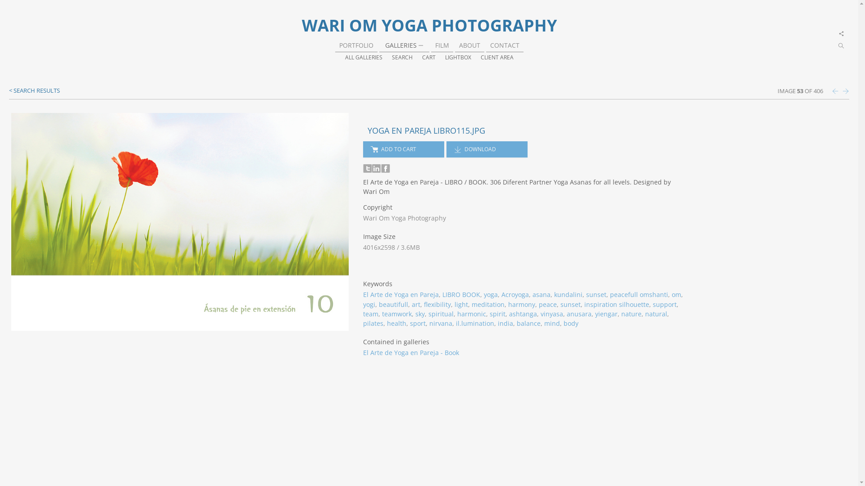 The image size is (865, 486). What do you see at coordinates (665, 304) in the screenshot?
I see `support` at bounding box center [665, 304].